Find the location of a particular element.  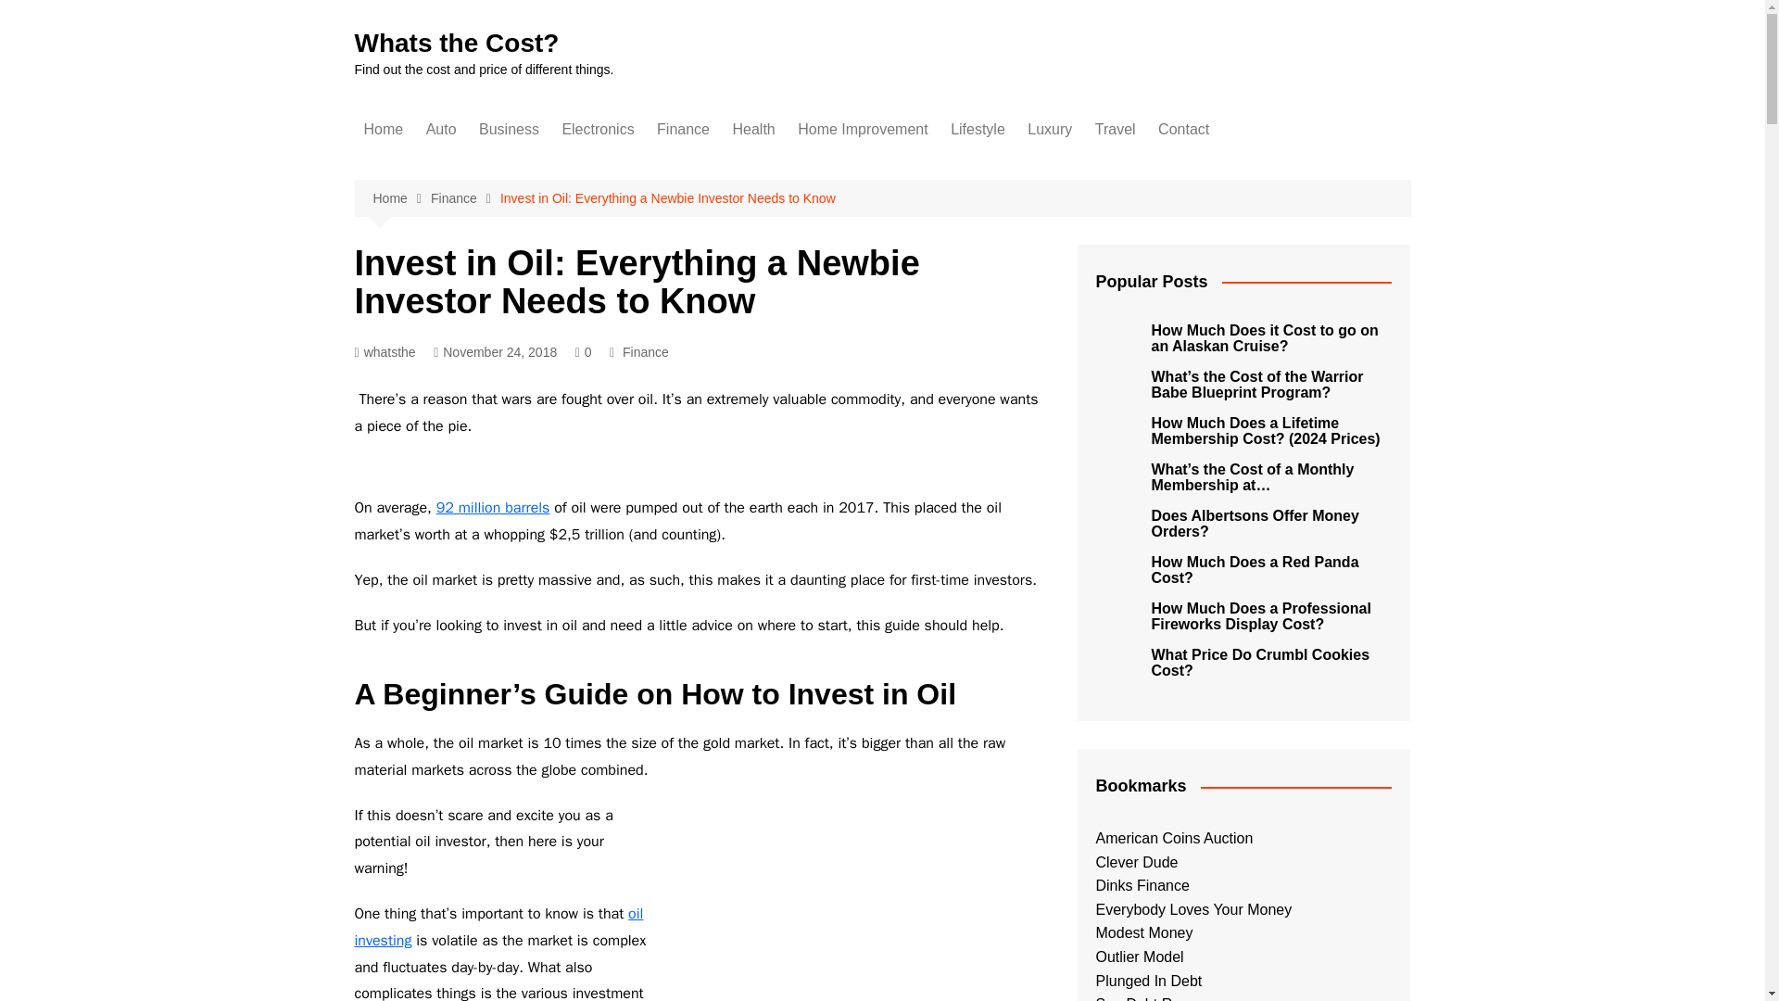

Lifestyle is located at coordinates (977, 130).